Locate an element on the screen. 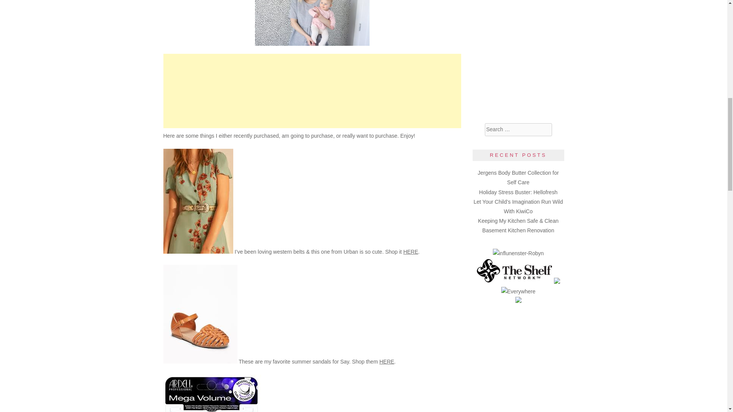 The width and height of the screenshot is (733, 412). HERE is located at coordinates (387, 361).